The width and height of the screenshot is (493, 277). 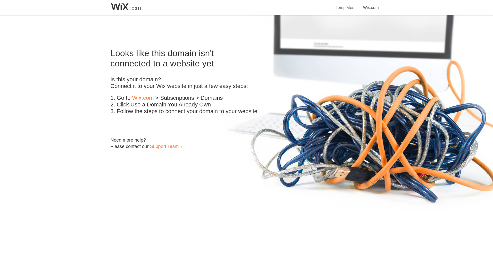 What do you see at coordinates (164, 146) in the screenshot?
I see `Support Team` at bounding box center [164, 146].